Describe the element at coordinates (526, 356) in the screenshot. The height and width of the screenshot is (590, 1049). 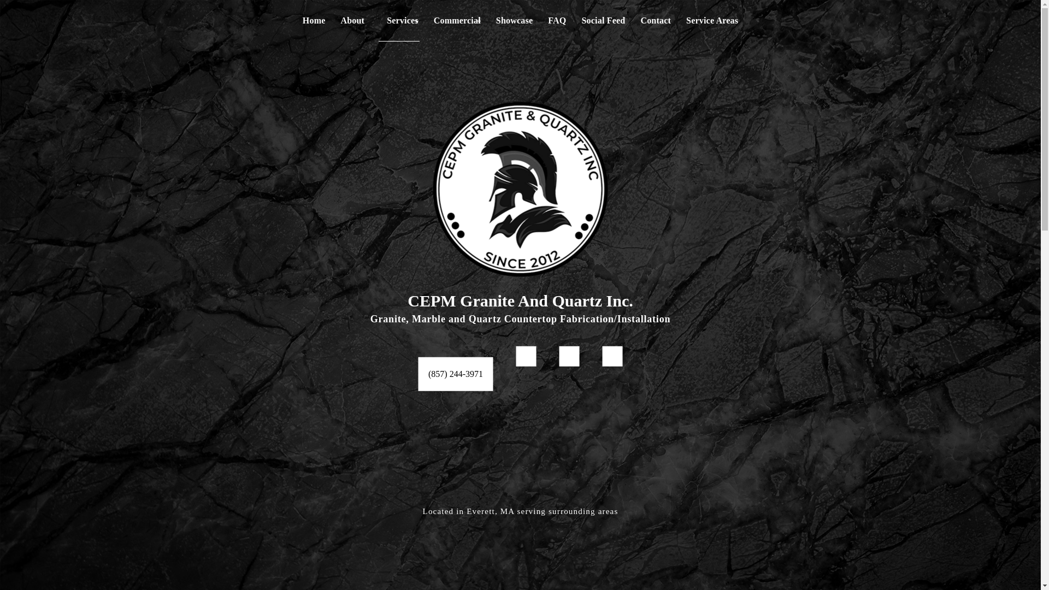
I see `CEPM Granite and Quartz Inc.'s Facebook` at that location.